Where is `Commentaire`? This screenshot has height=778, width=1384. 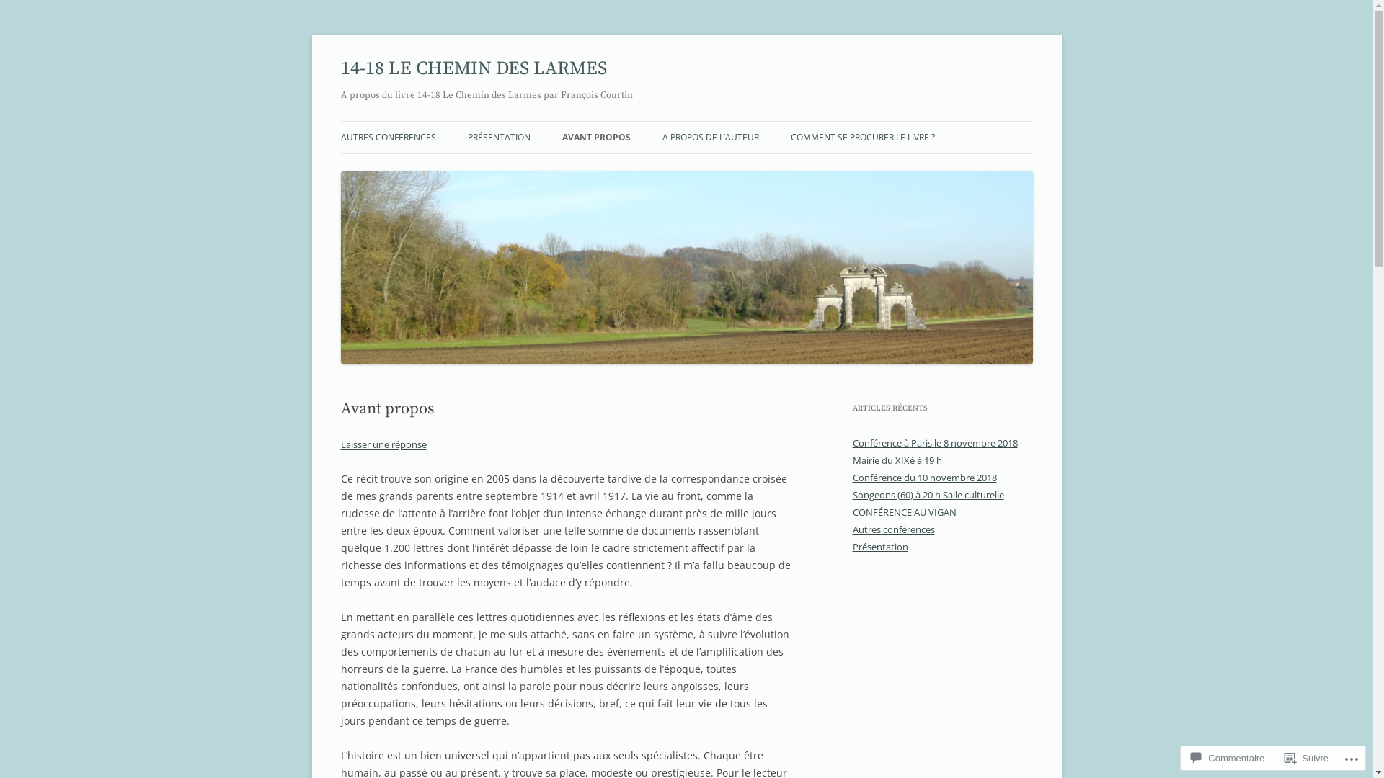 Commentaire is located at coordinates (1228, 758).